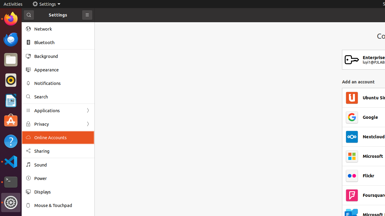  What do you see at coordinates (371, 117) in the screenshot?
I see `Google` at bounding box center [371, 117].